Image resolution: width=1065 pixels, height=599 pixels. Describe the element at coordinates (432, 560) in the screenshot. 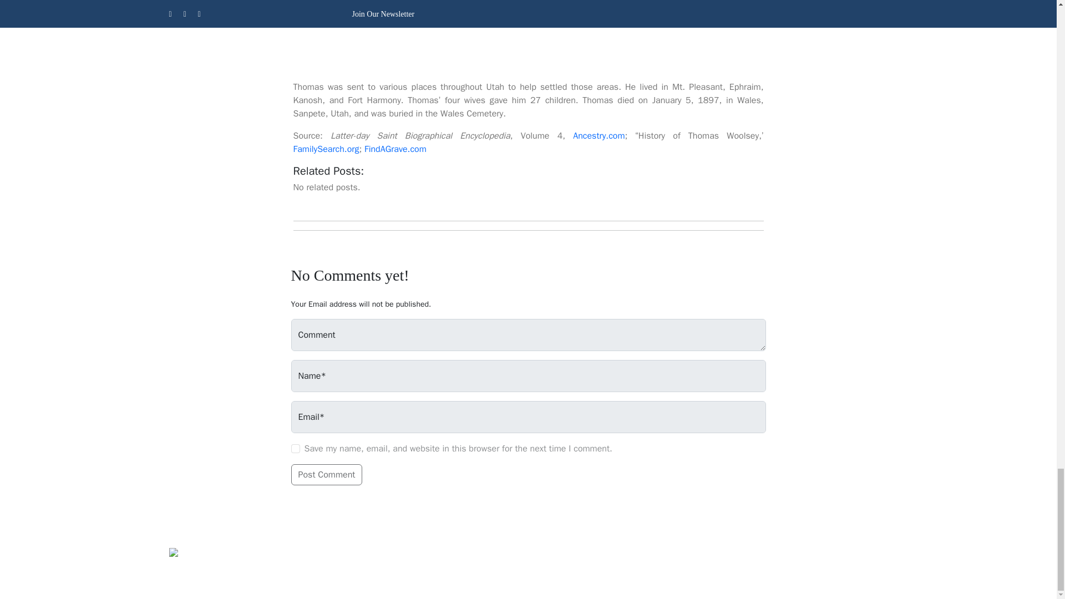

I see `HOME` at that location.